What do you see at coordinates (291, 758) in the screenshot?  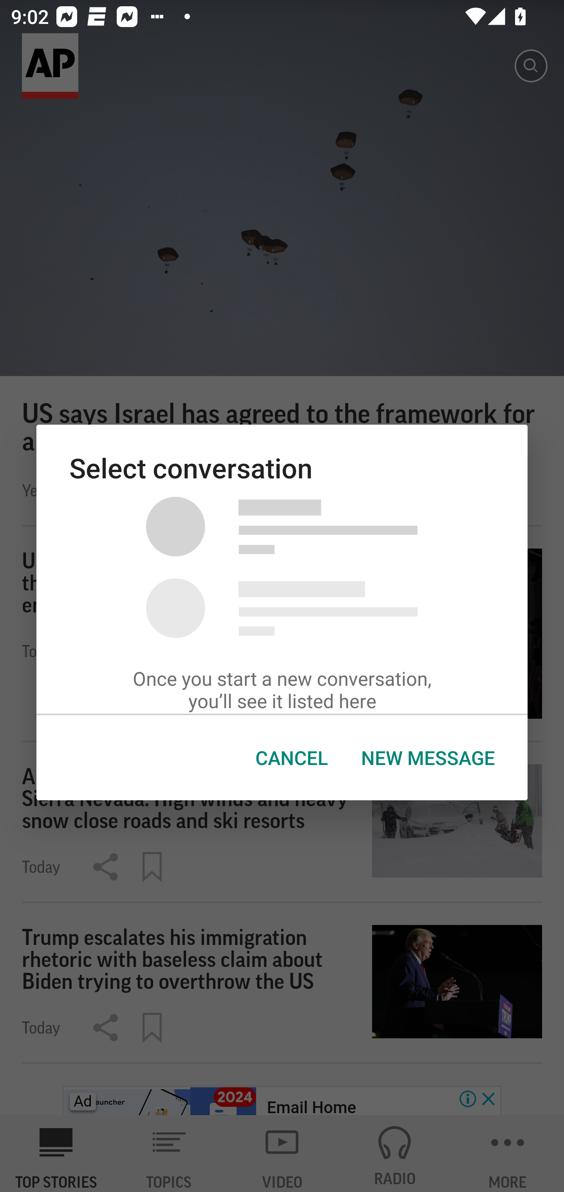 I see `CANCEL` at bounding box center [291, 758].